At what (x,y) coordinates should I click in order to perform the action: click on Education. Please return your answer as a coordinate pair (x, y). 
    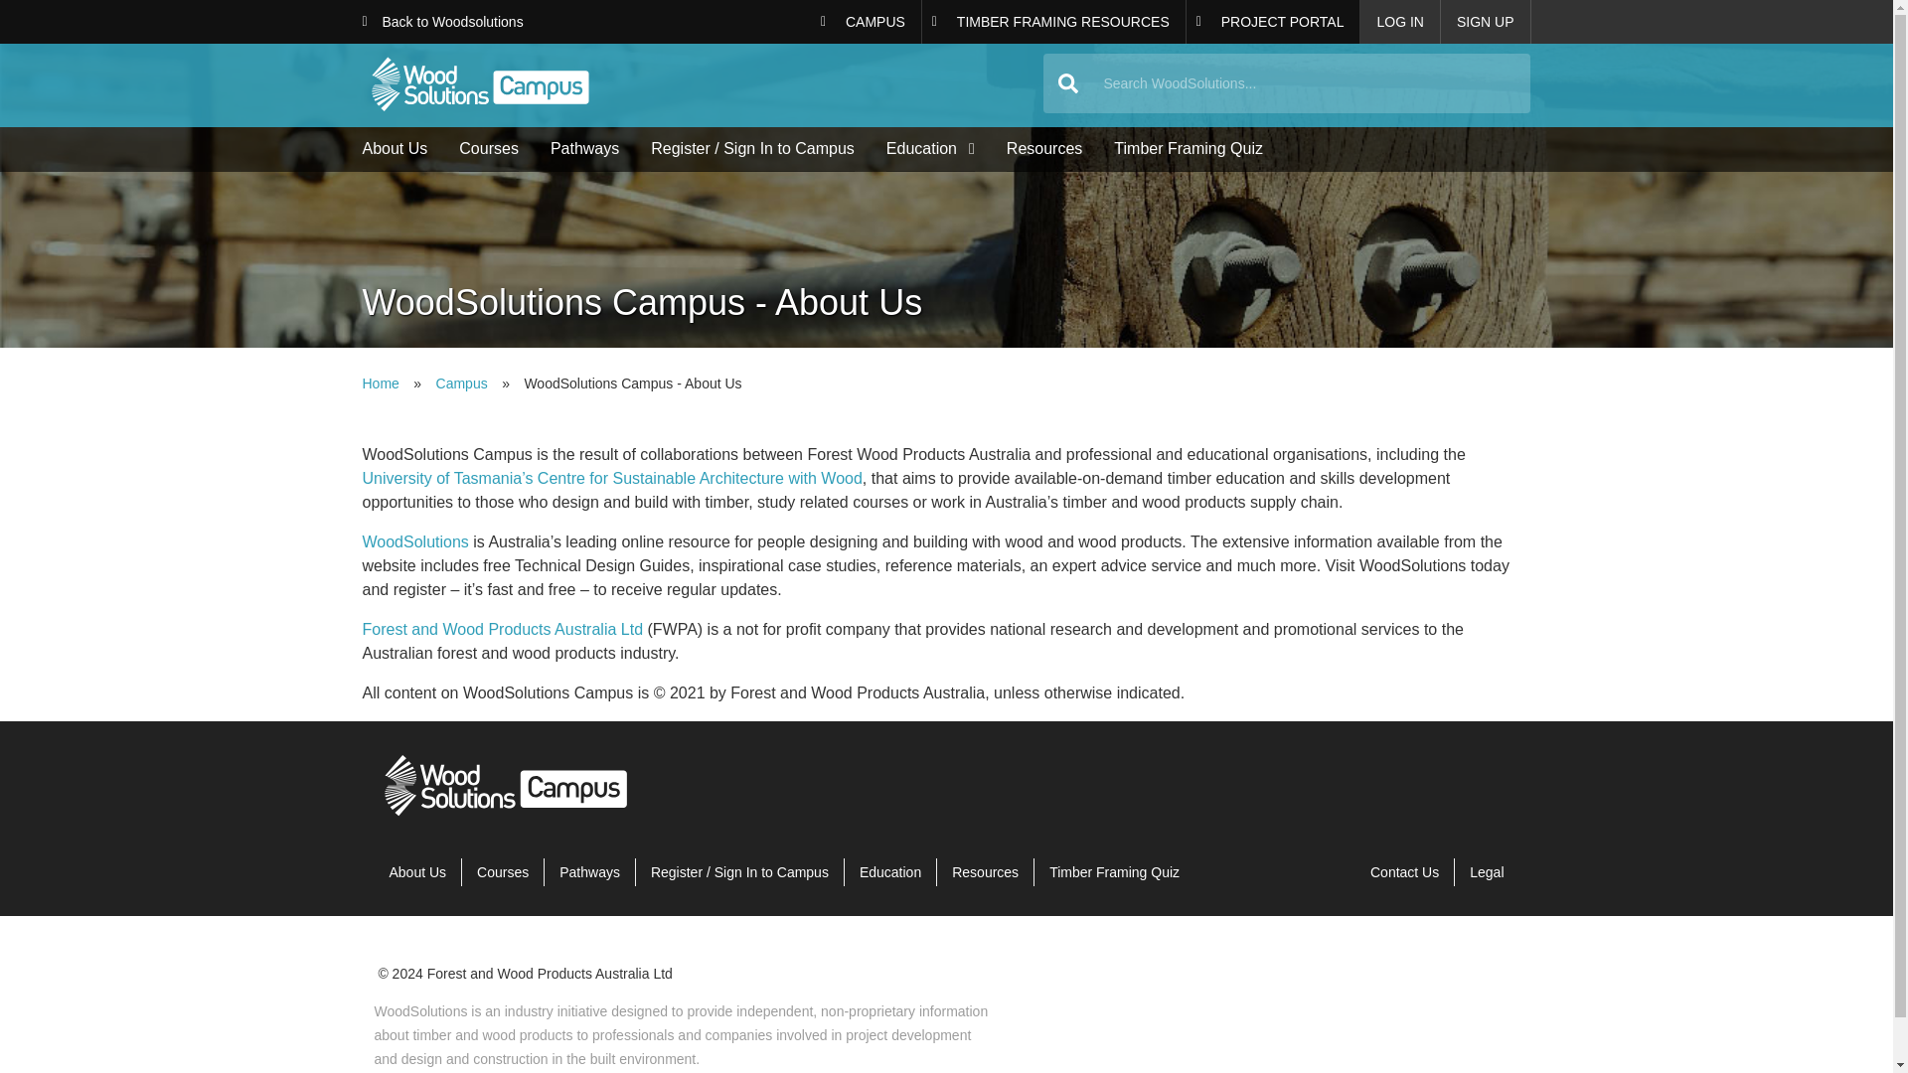
    Looking at the image, I should click on (930, 149).